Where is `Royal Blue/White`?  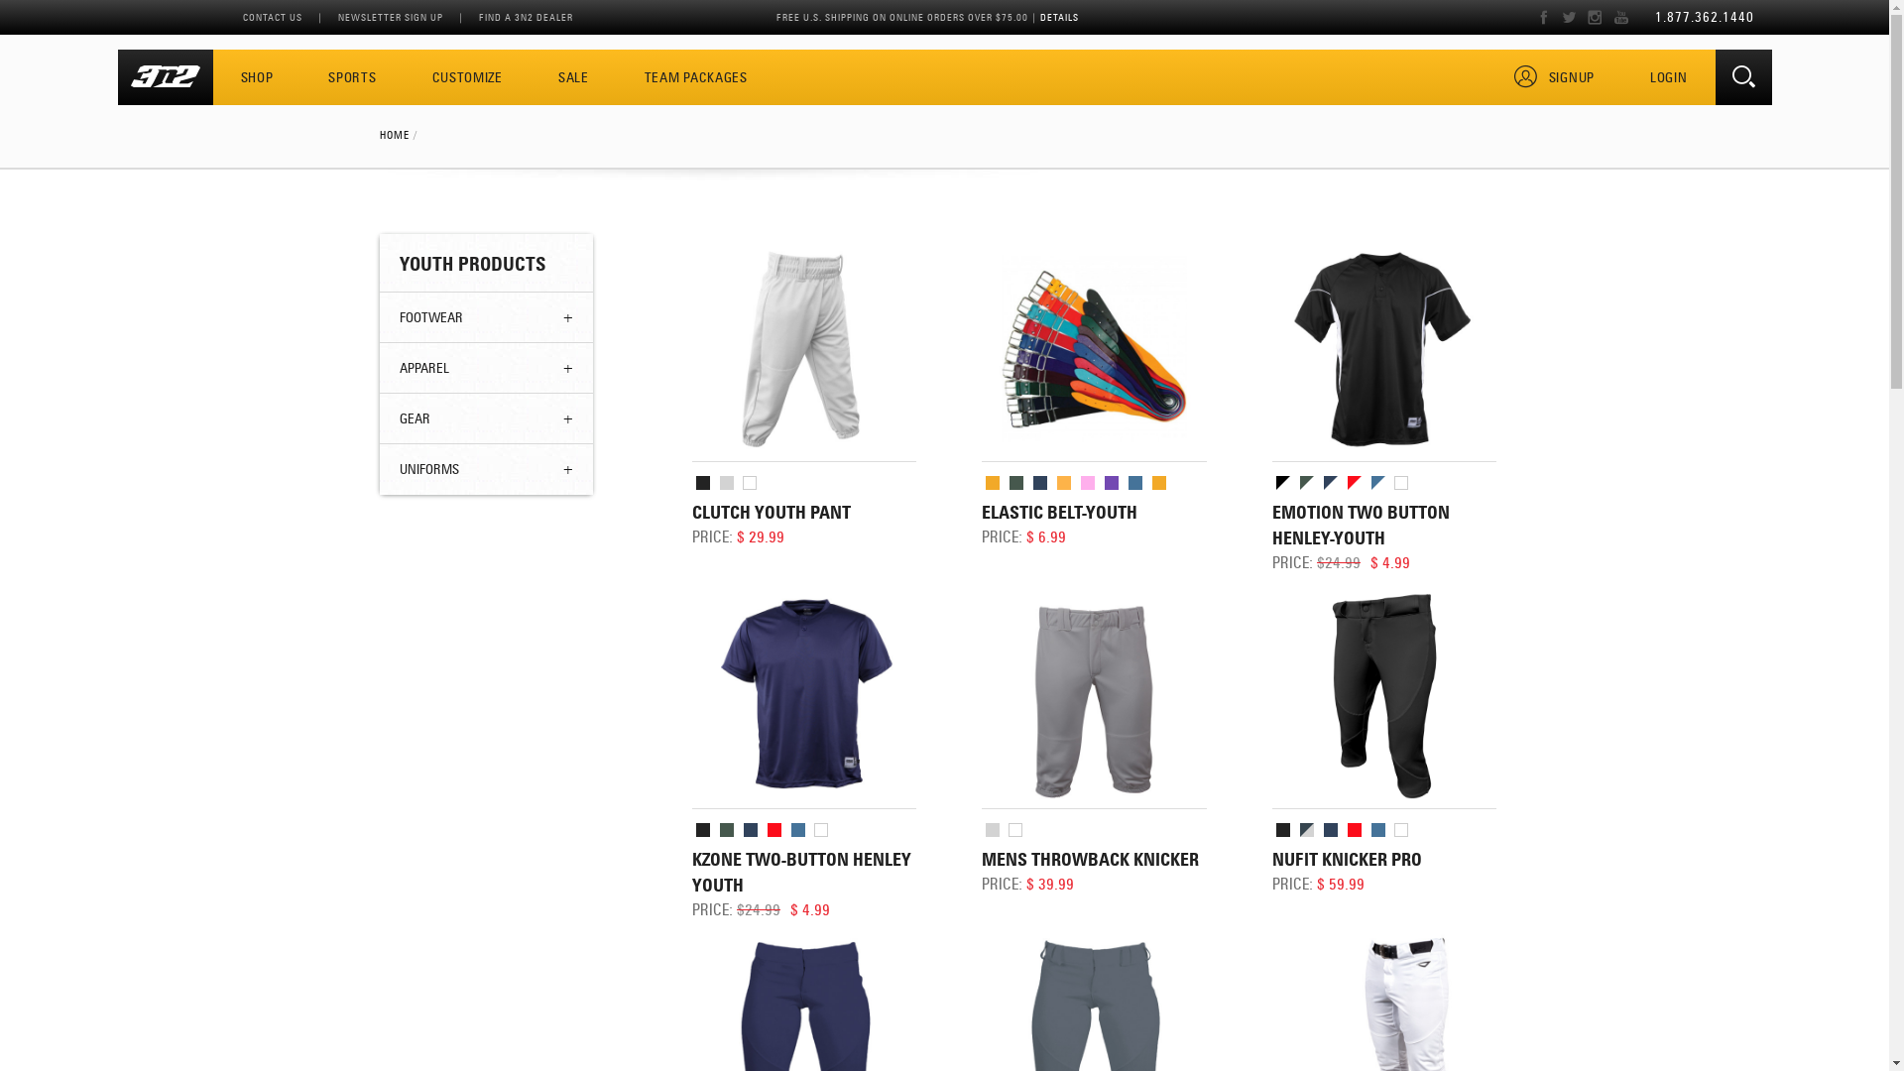
Royal Blue/White is located at coordinates (1378, 483).